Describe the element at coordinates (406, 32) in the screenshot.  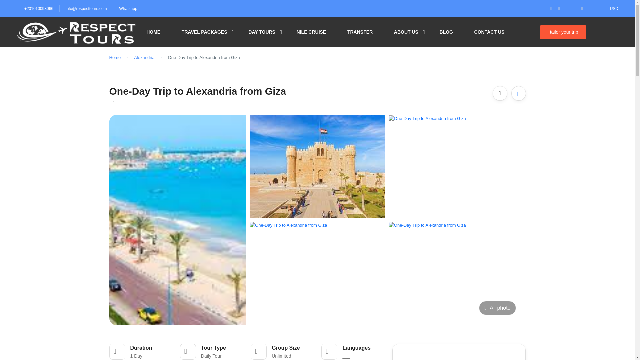
I see `ABOUT US` at that location.